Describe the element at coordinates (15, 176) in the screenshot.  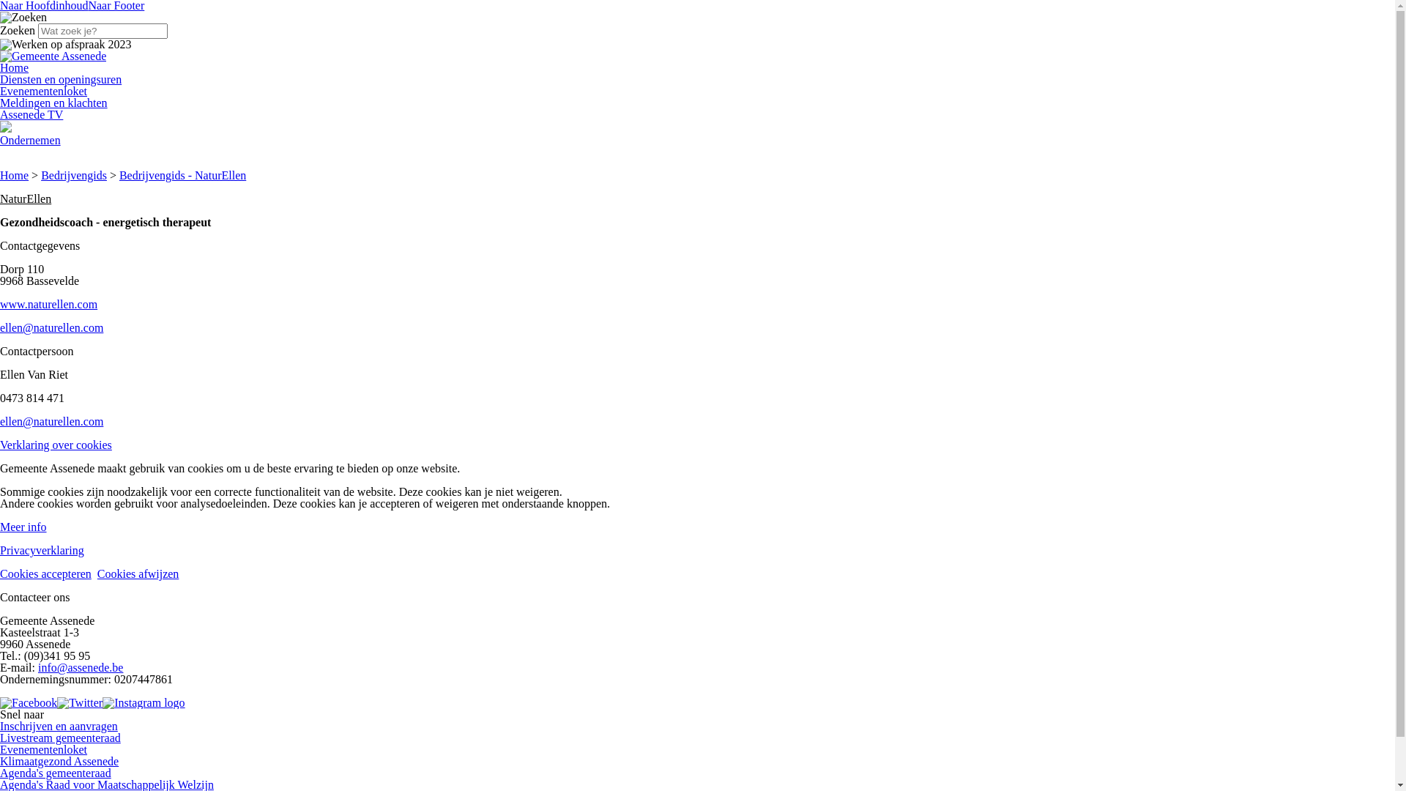
I see `Home` at that location.